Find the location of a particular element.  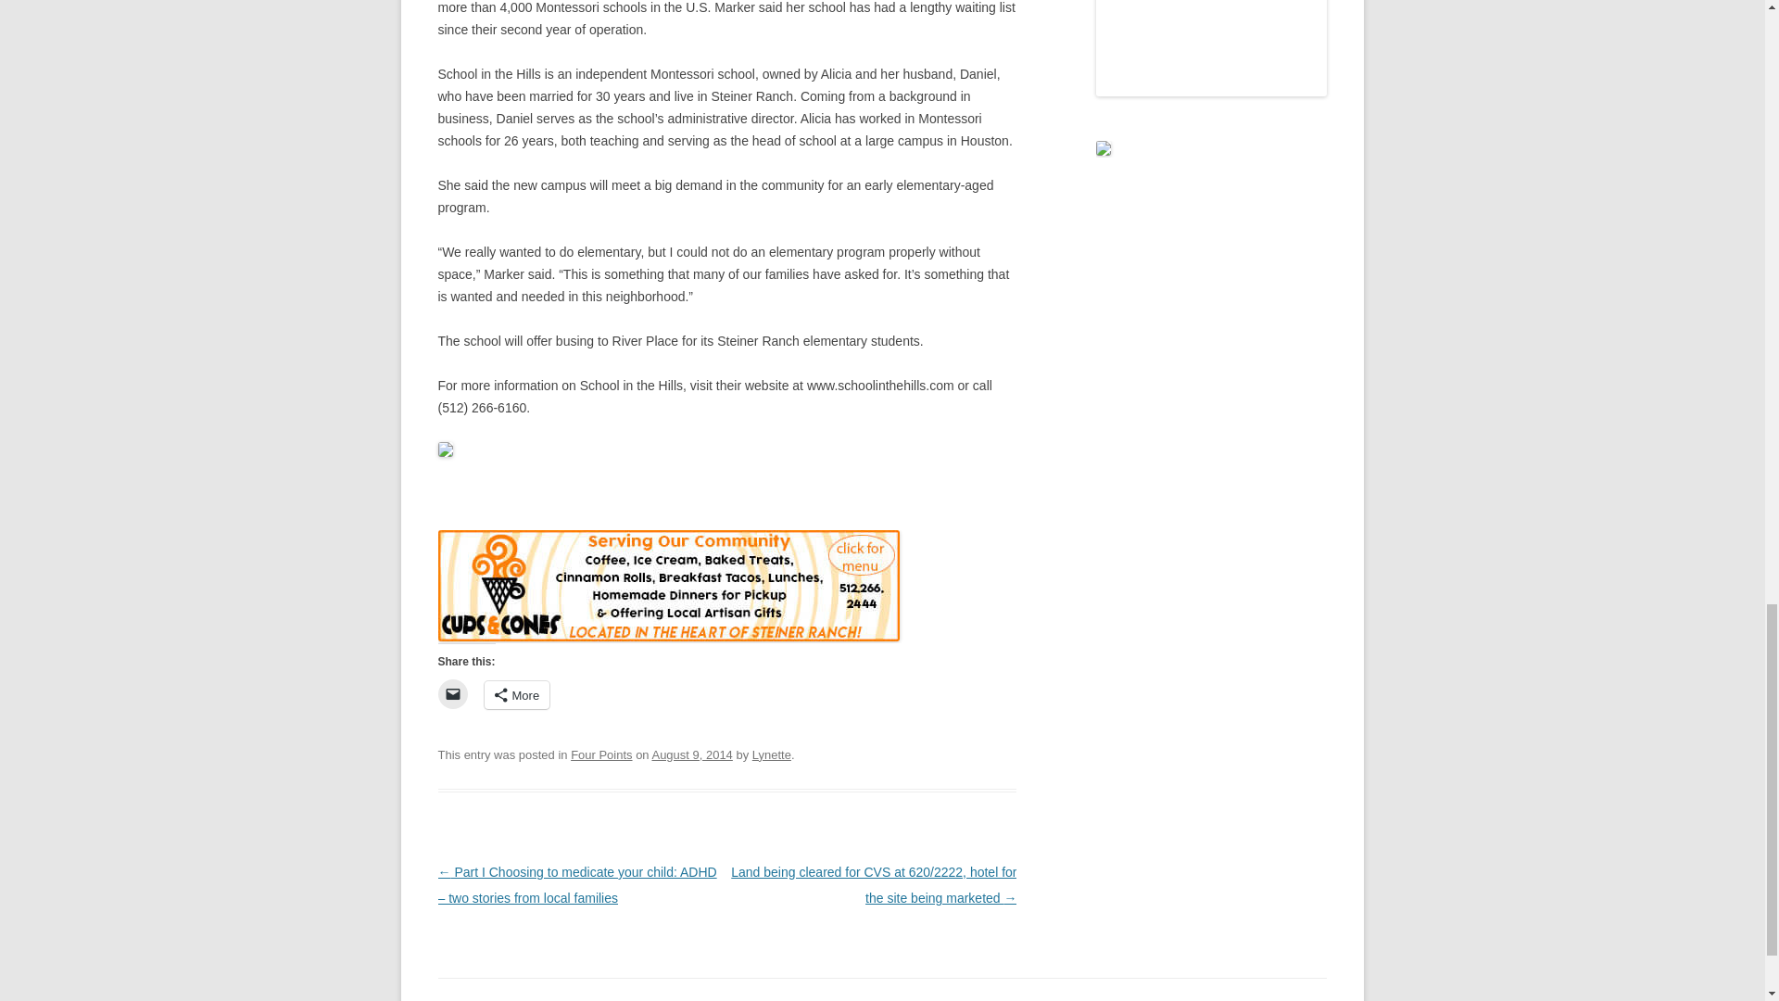

Four Points is located at coordinates (600, 754).